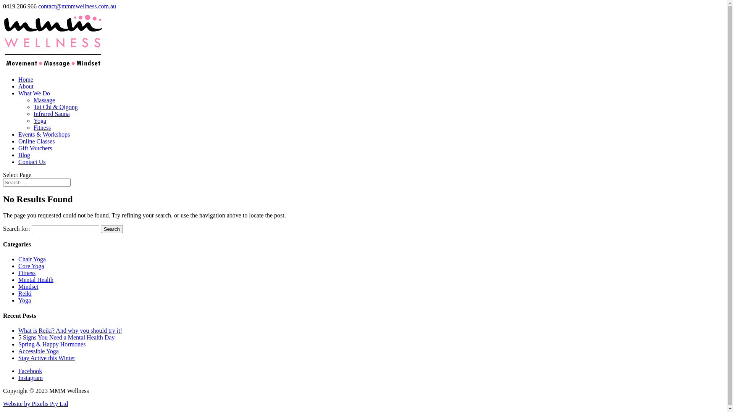  Describe the element at coordinates (25, 294) in the screenshot. I see `Reiki` at that location.